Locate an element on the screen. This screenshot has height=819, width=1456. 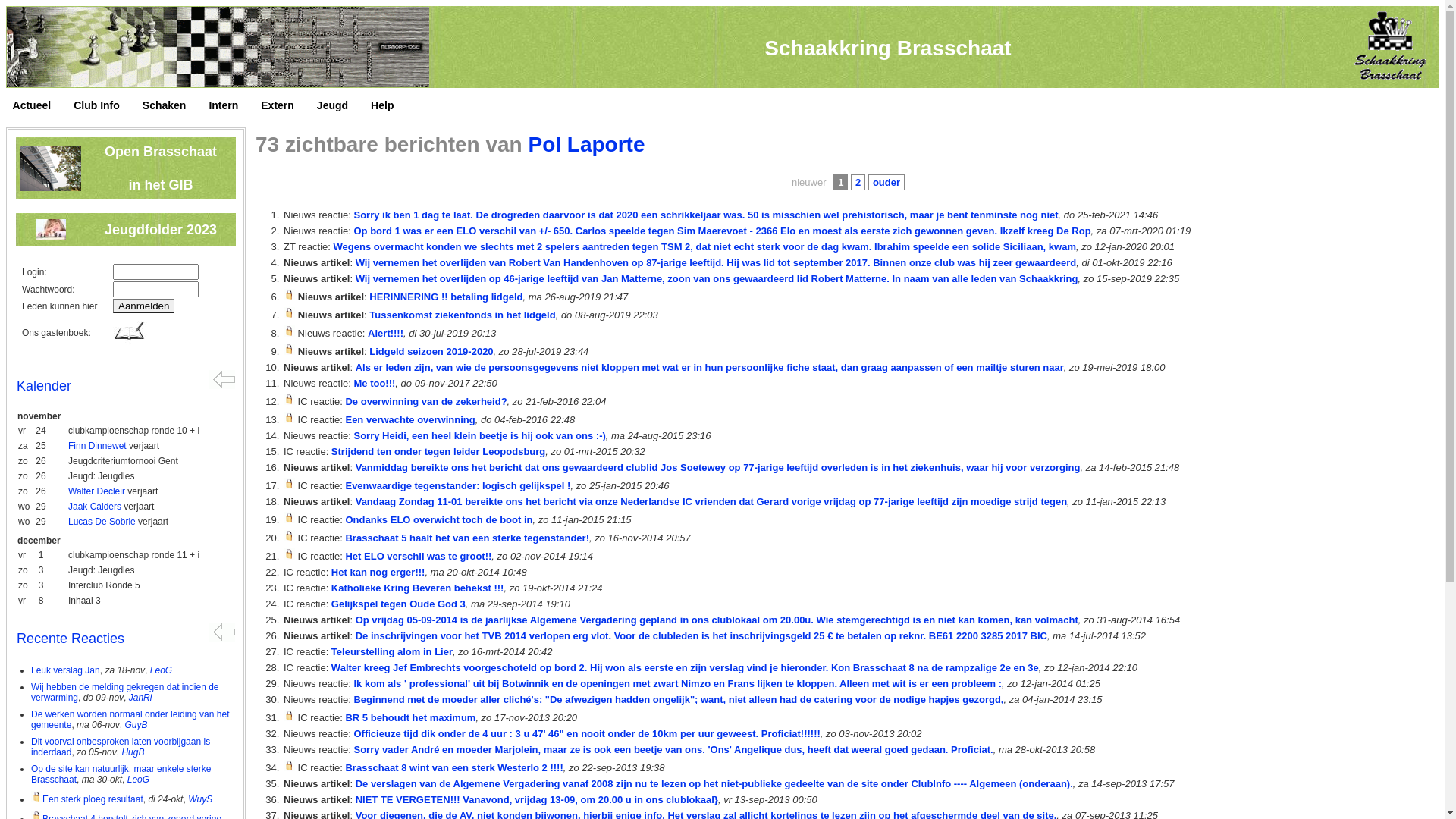
Enkel zichtbaar voor clubleden is located at coordinates (290, 331).